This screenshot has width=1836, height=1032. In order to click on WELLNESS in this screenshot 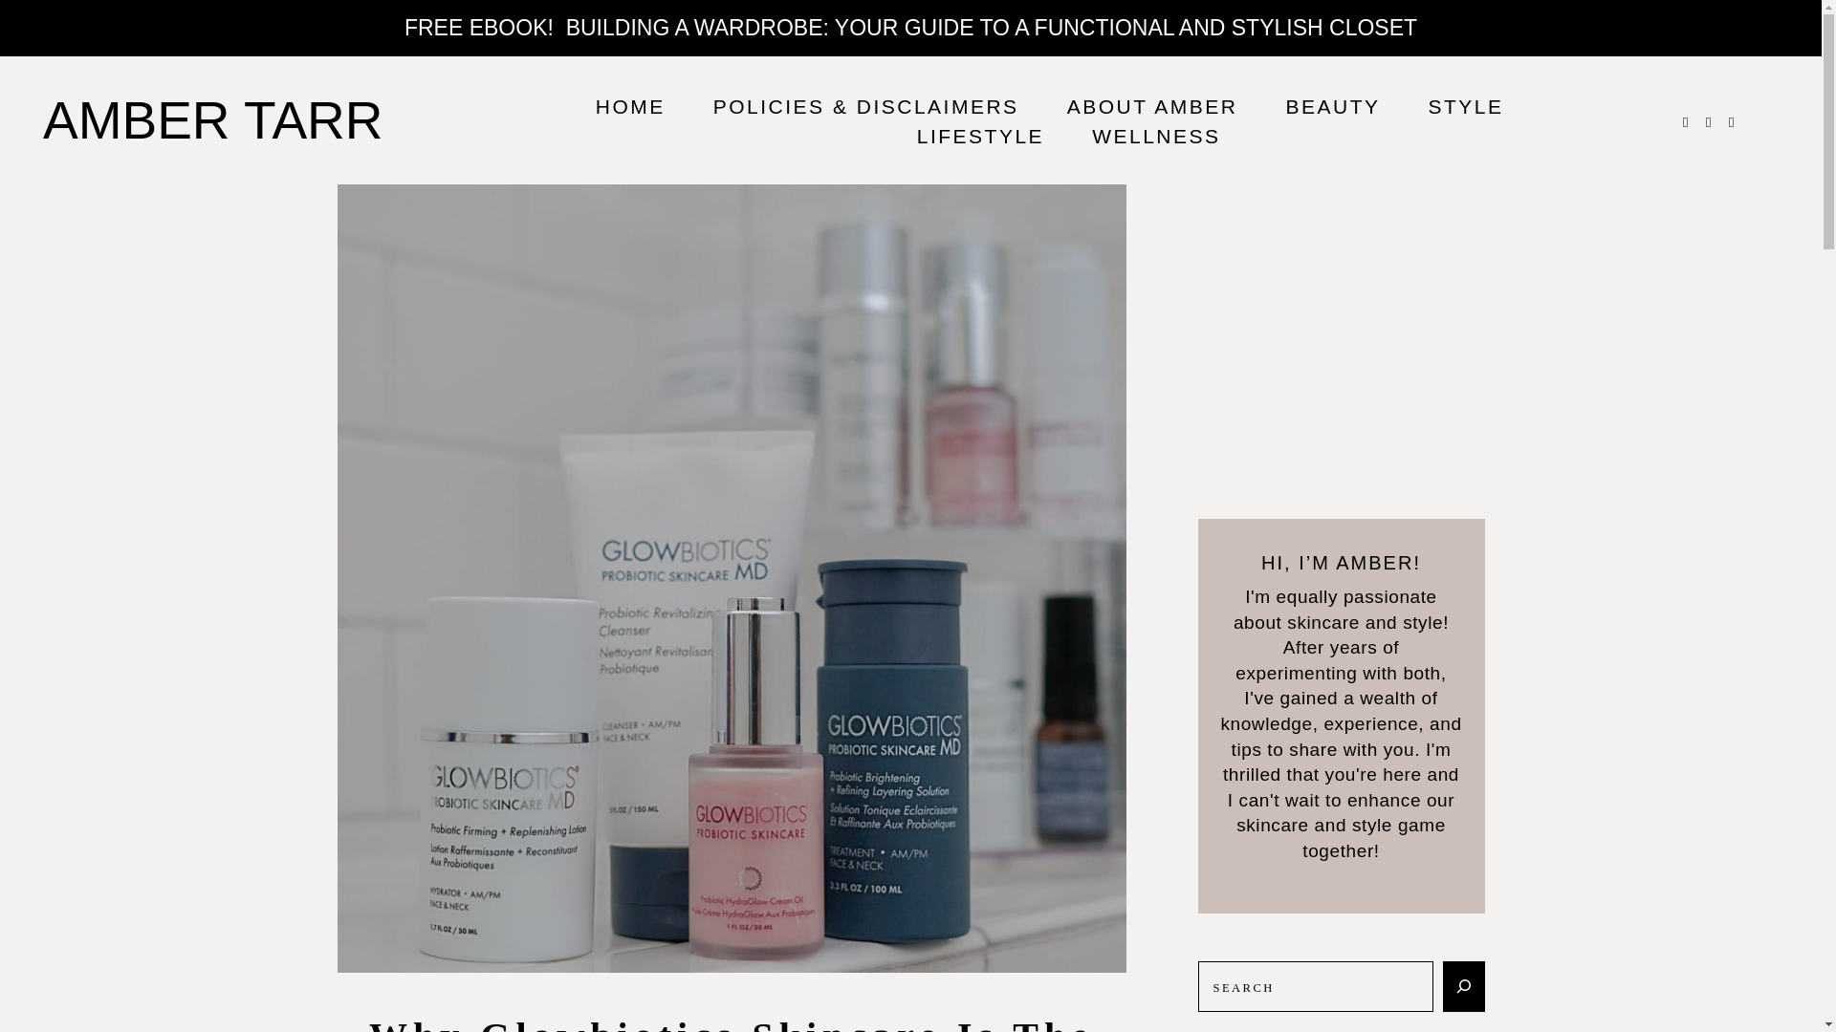, I will do `click(1155, 136)`.